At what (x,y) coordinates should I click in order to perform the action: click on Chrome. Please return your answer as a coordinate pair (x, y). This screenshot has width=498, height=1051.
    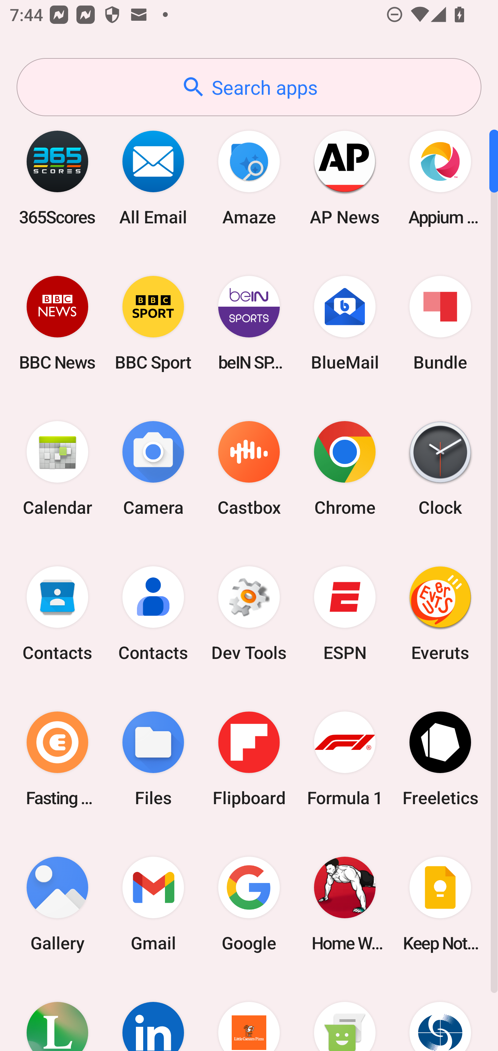
    Looking at the image, I should click on (344, 469).